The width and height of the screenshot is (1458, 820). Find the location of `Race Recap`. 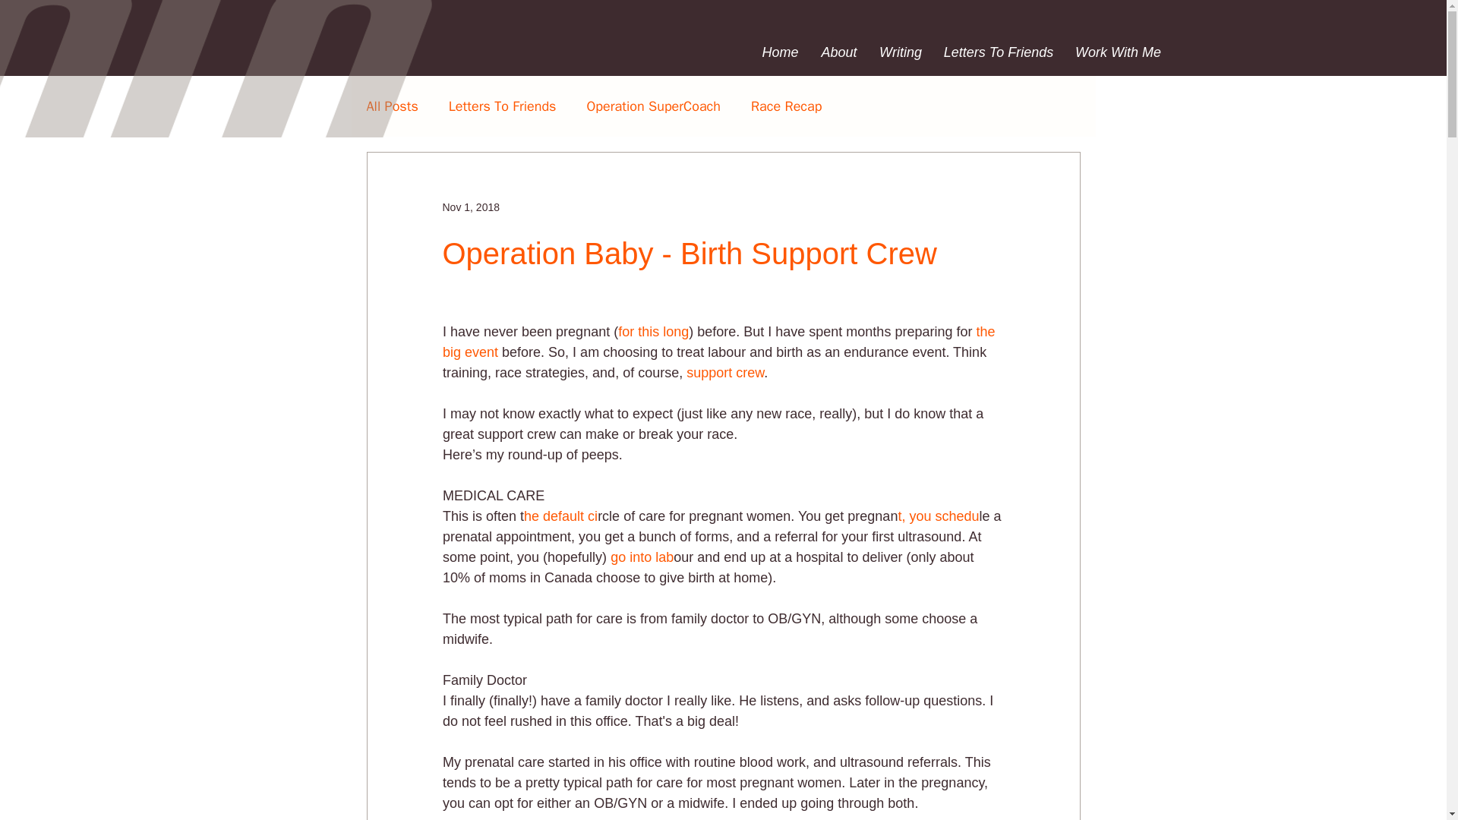

Race Recap is located at coordinates (786, 106).